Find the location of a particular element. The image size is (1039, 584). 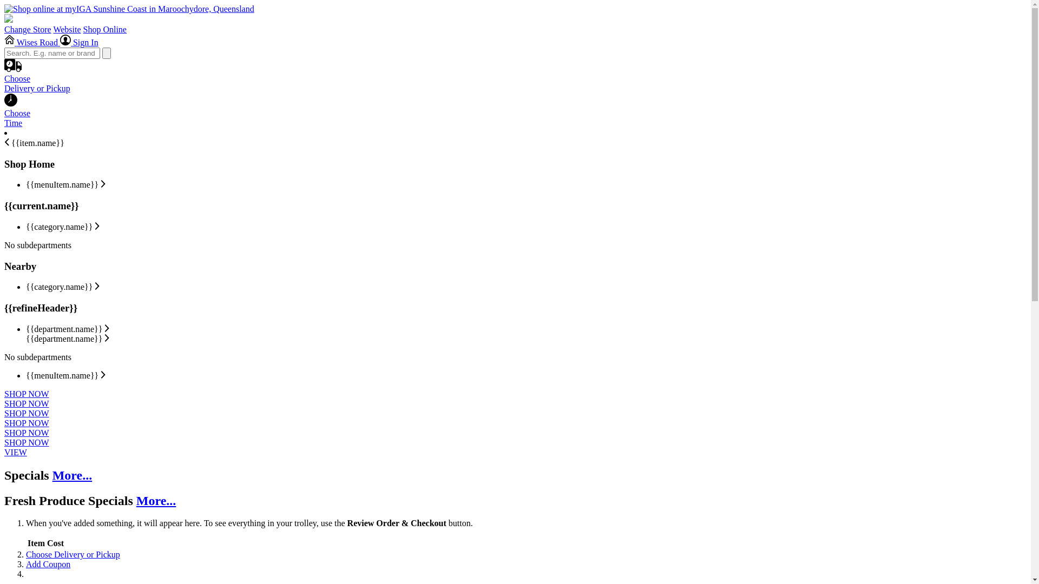

Choose
Time is located at coordinates (515, 114).